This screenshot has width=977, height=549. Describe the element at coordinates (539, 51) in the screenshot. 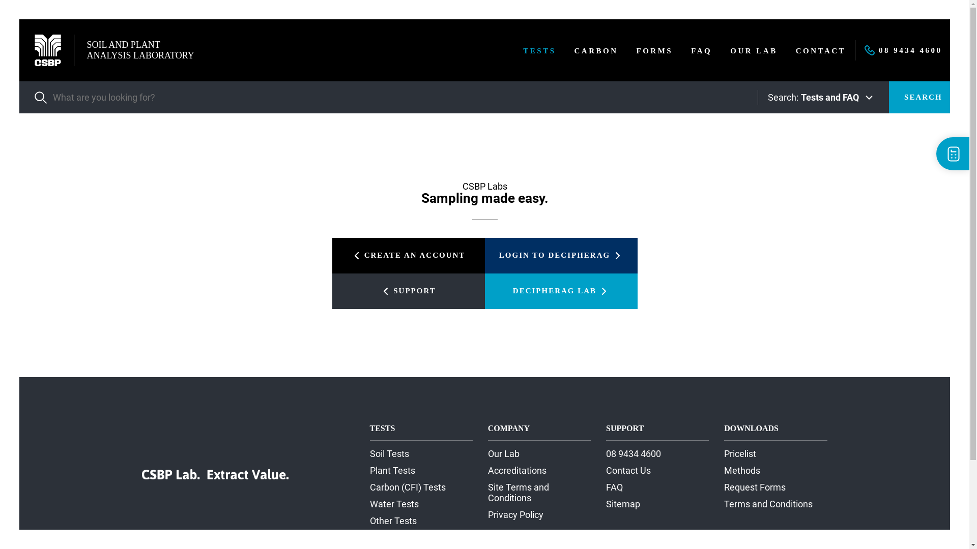

I see `TESTS` at that location.